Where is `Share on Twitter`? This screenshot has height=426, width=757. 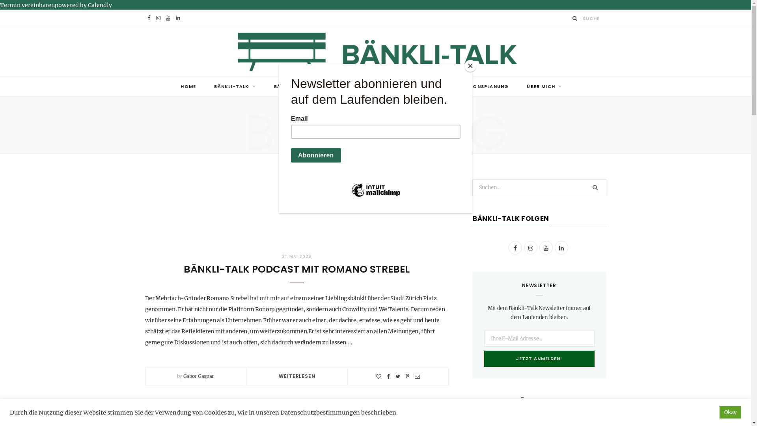 Share on Twitter is located at coordinates (397, 376).